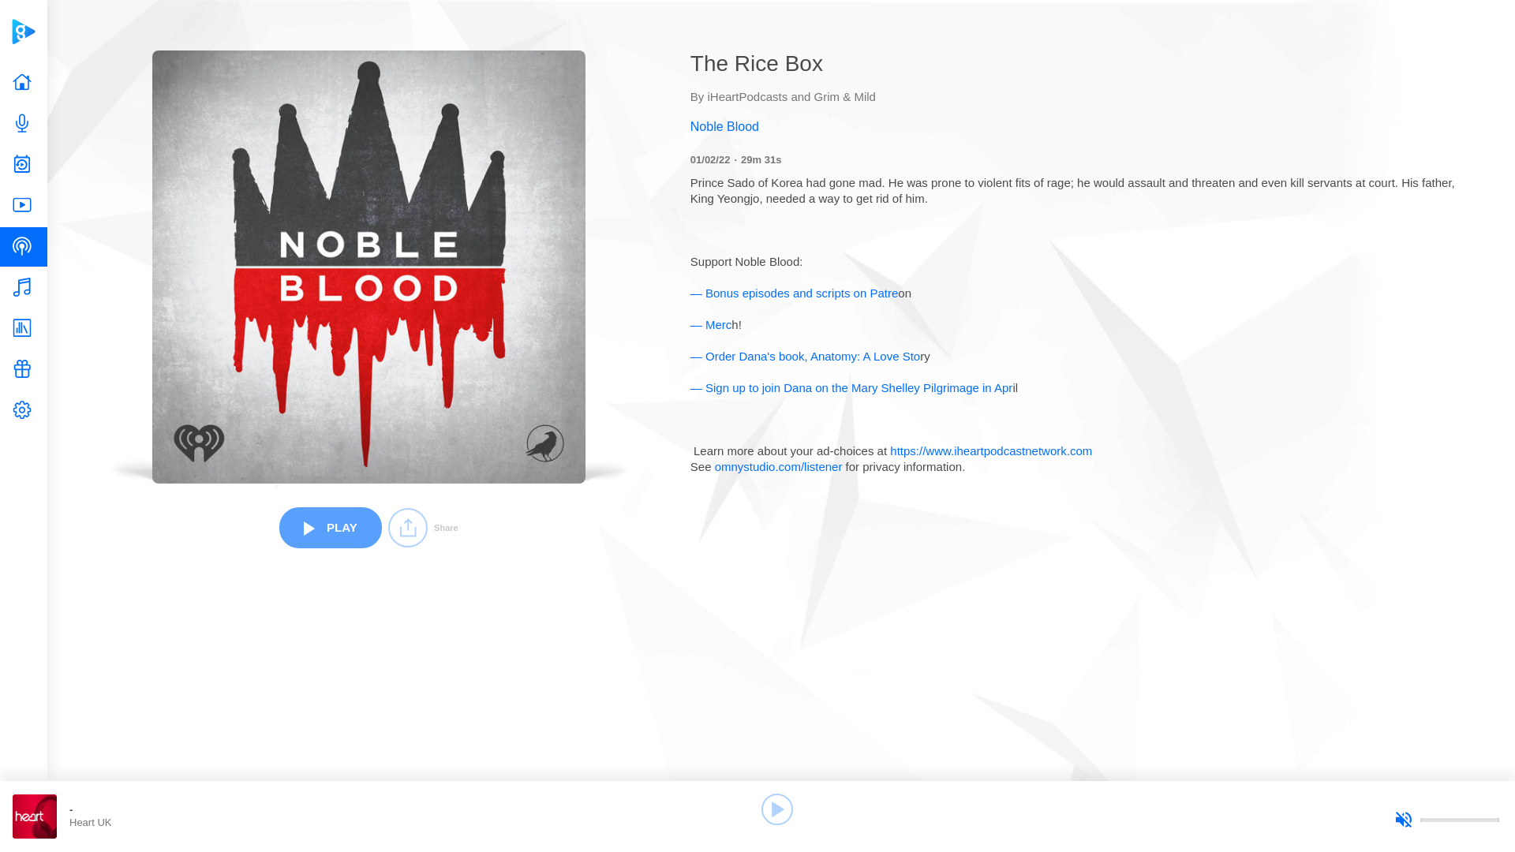 Image resolution: width=1515 pixels, height=852 pixels. Describe the element at coordinates (423, 527) in the screenshot. I see `Share` at that location.